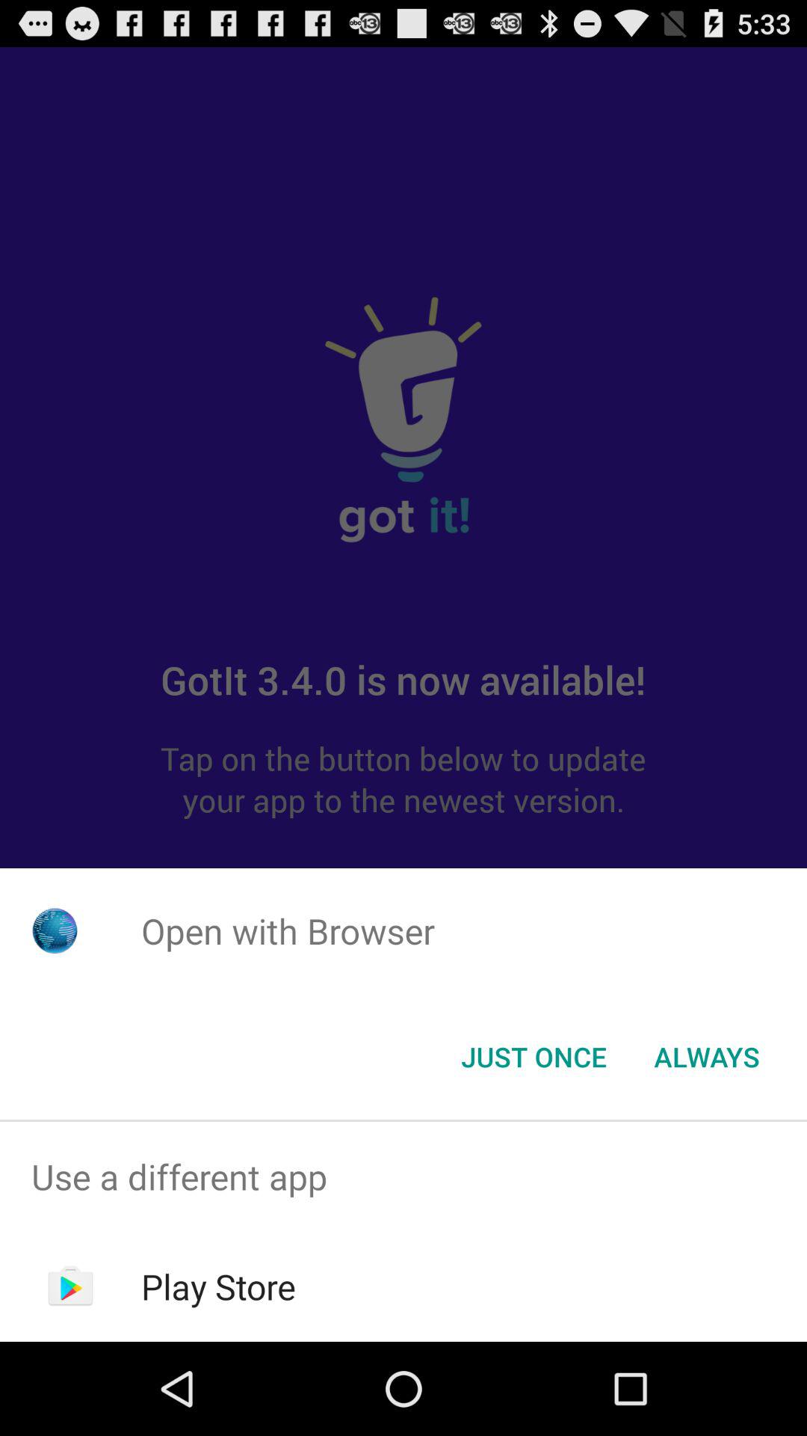 The image size is (807, 1436). Describe the element at coordinates (218, 1286) in the screenshot. I see `scroll to play store item` at that location.